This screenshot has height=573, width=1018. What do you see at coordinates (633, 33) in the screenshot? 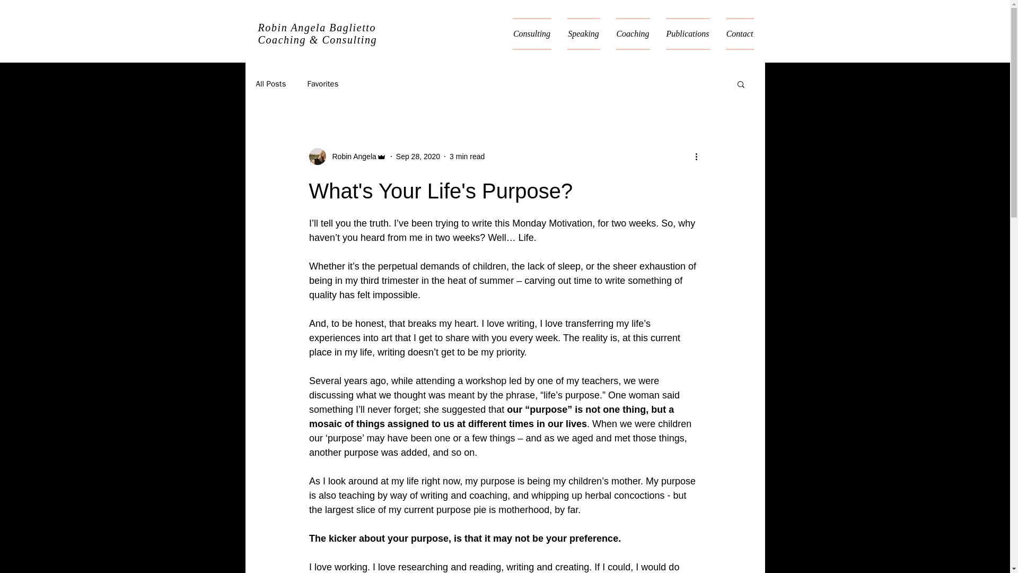
I see `Coaching` at bounding box center [633, 33].